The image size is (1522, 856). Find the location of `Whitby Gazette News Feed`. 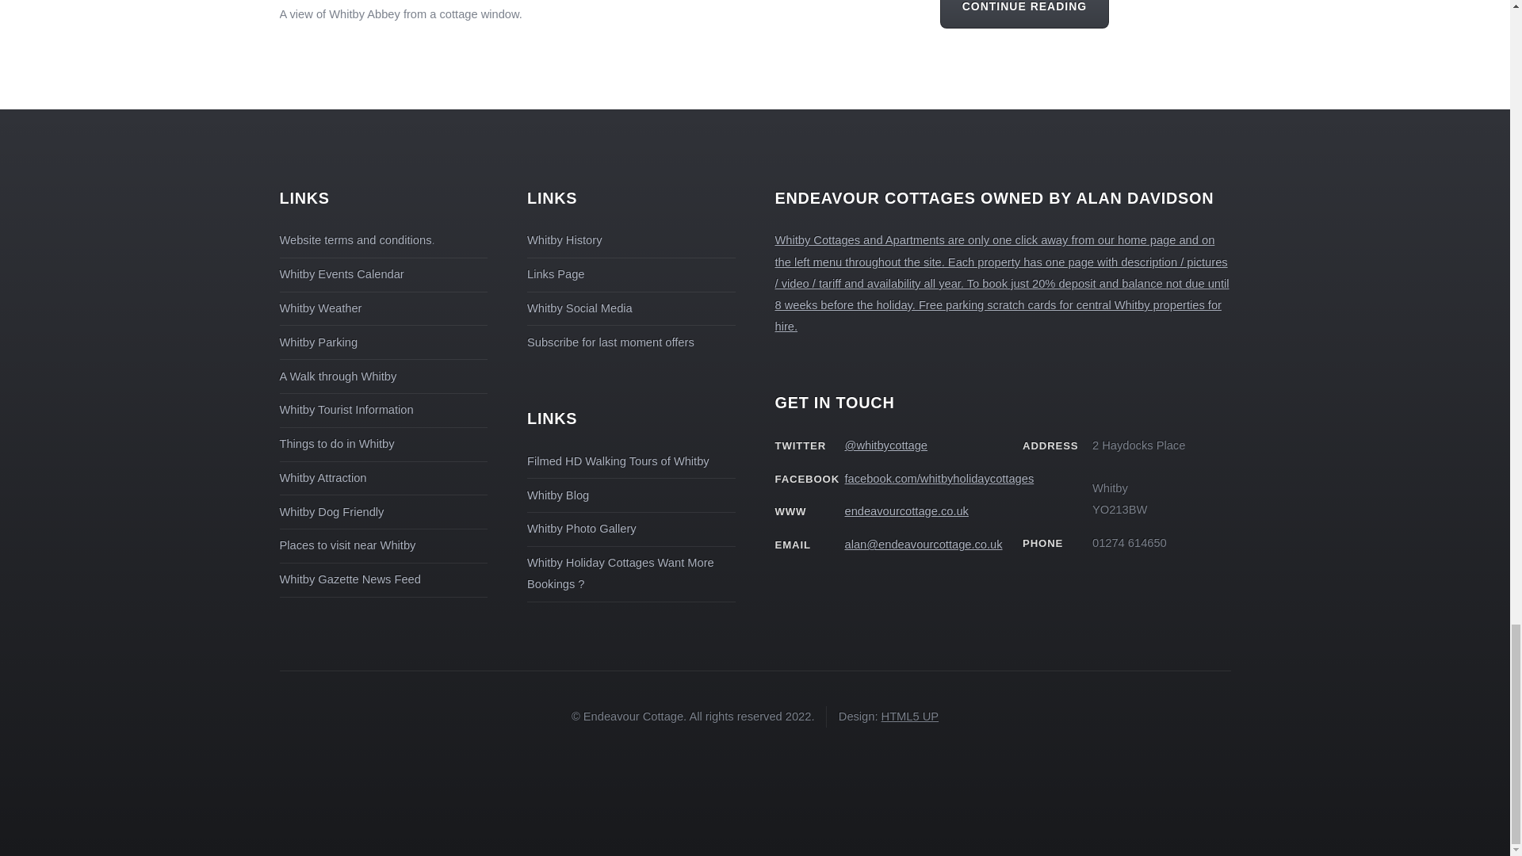

Whitby Gazette News Feed is located at coordinates (349, 579).